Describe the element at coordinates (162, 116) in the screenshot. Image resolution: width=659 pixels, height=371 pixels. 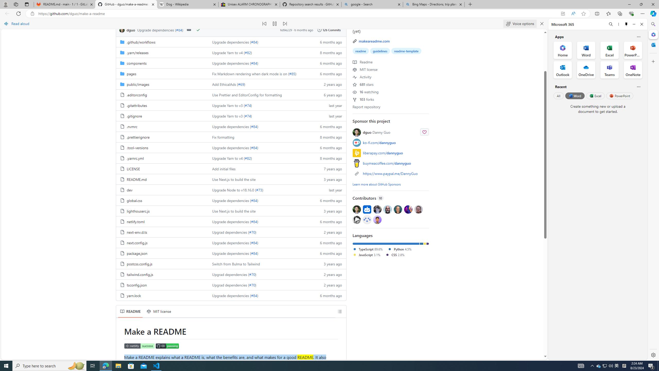
I see `.gitignore, (File)` at that location.